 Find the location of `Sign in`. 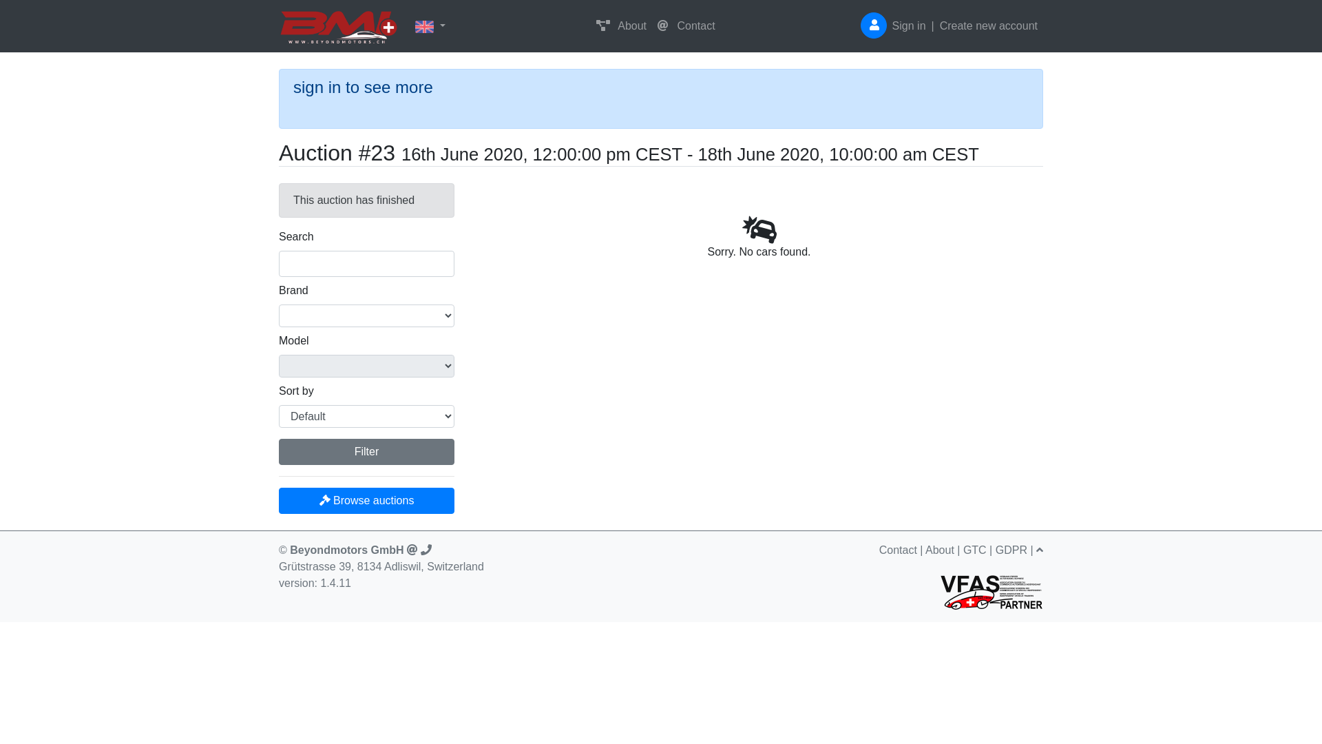

Sign in is located at coordinates (909, 26).